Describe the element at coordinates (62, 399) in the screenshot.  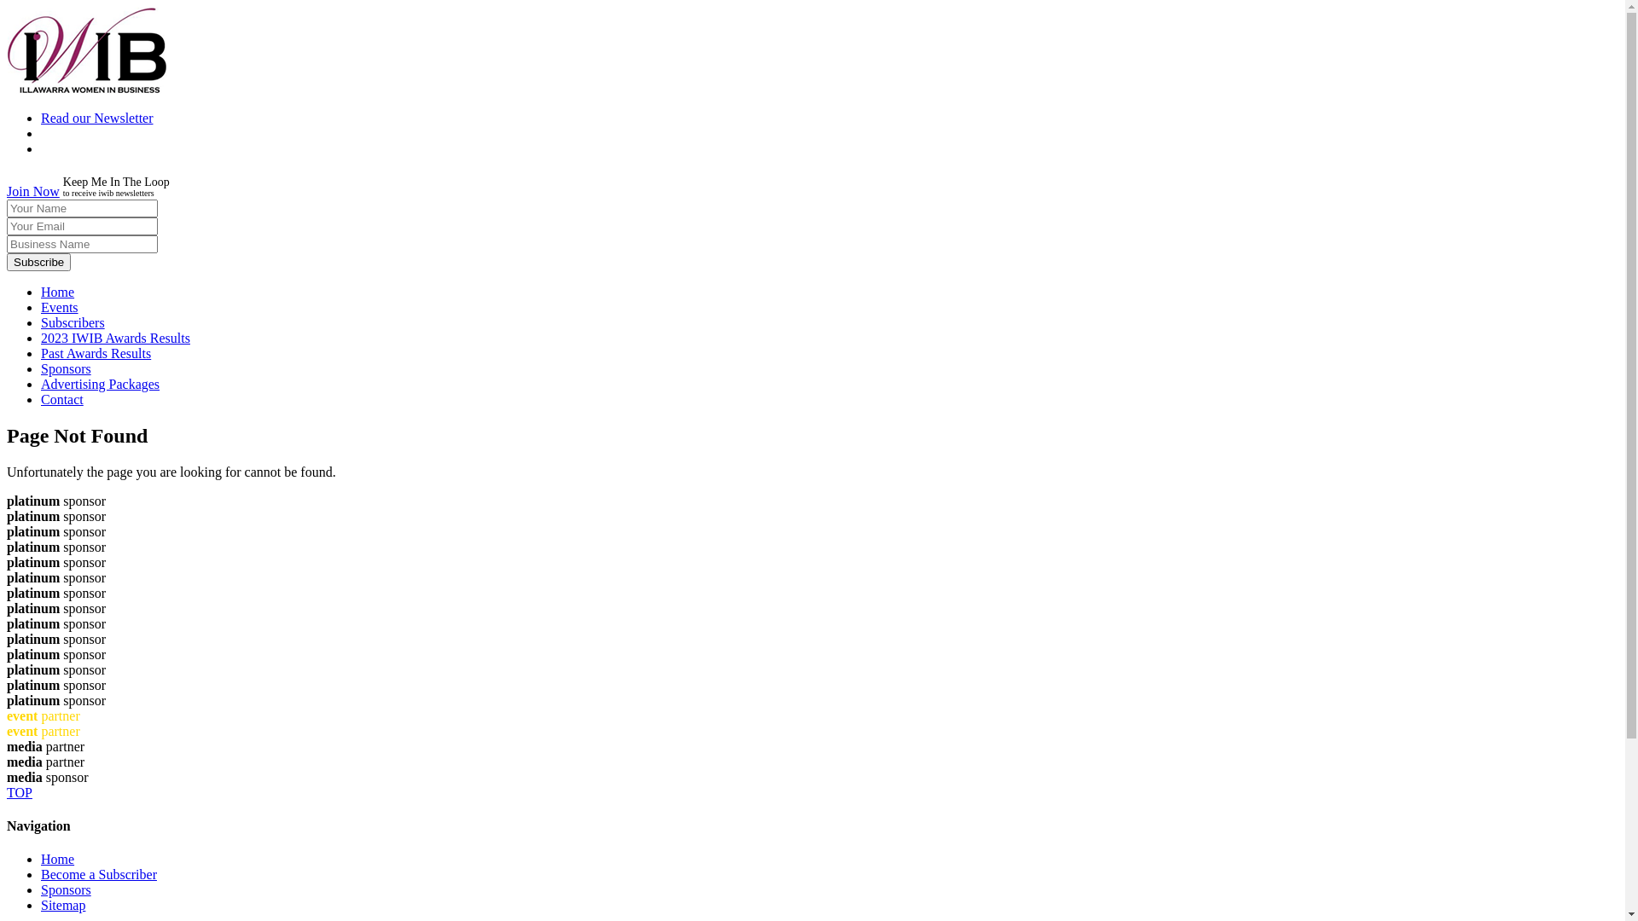
I see `Contact` at that location.